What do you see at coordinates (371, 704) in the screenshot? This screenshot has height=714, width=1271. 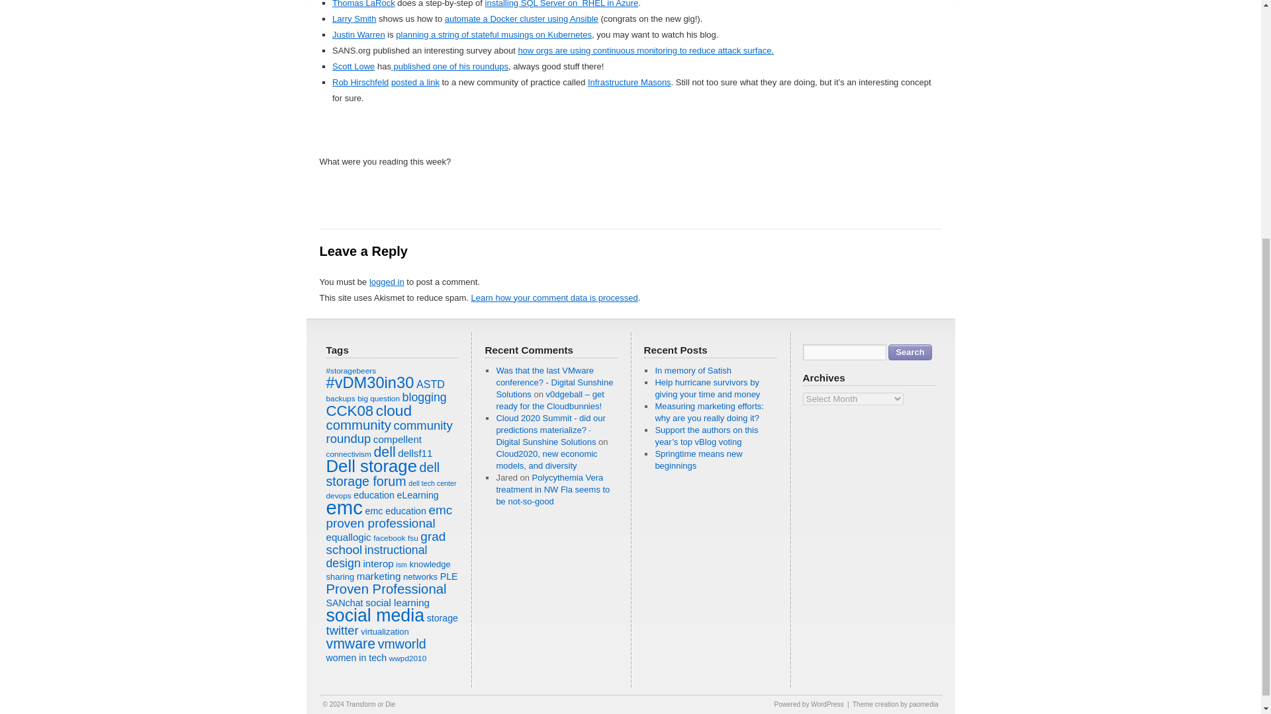 I see `Transform or Die` at bounding box center [371, 704].